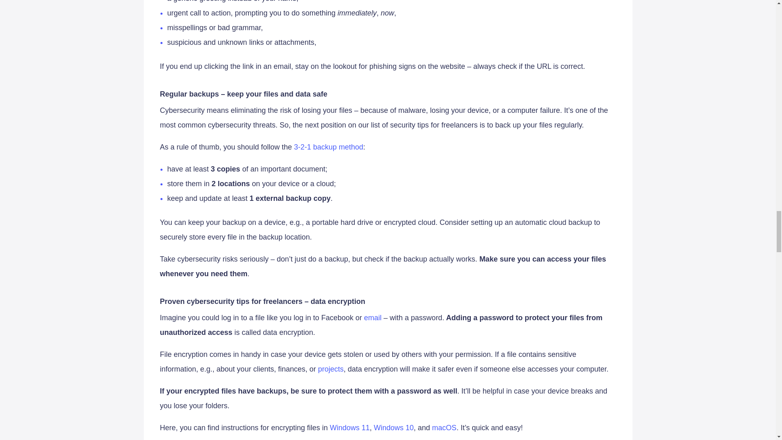 This screenshot has height=440, width=782. I want to click on 3-2-1 backup method, so click(328, 147).